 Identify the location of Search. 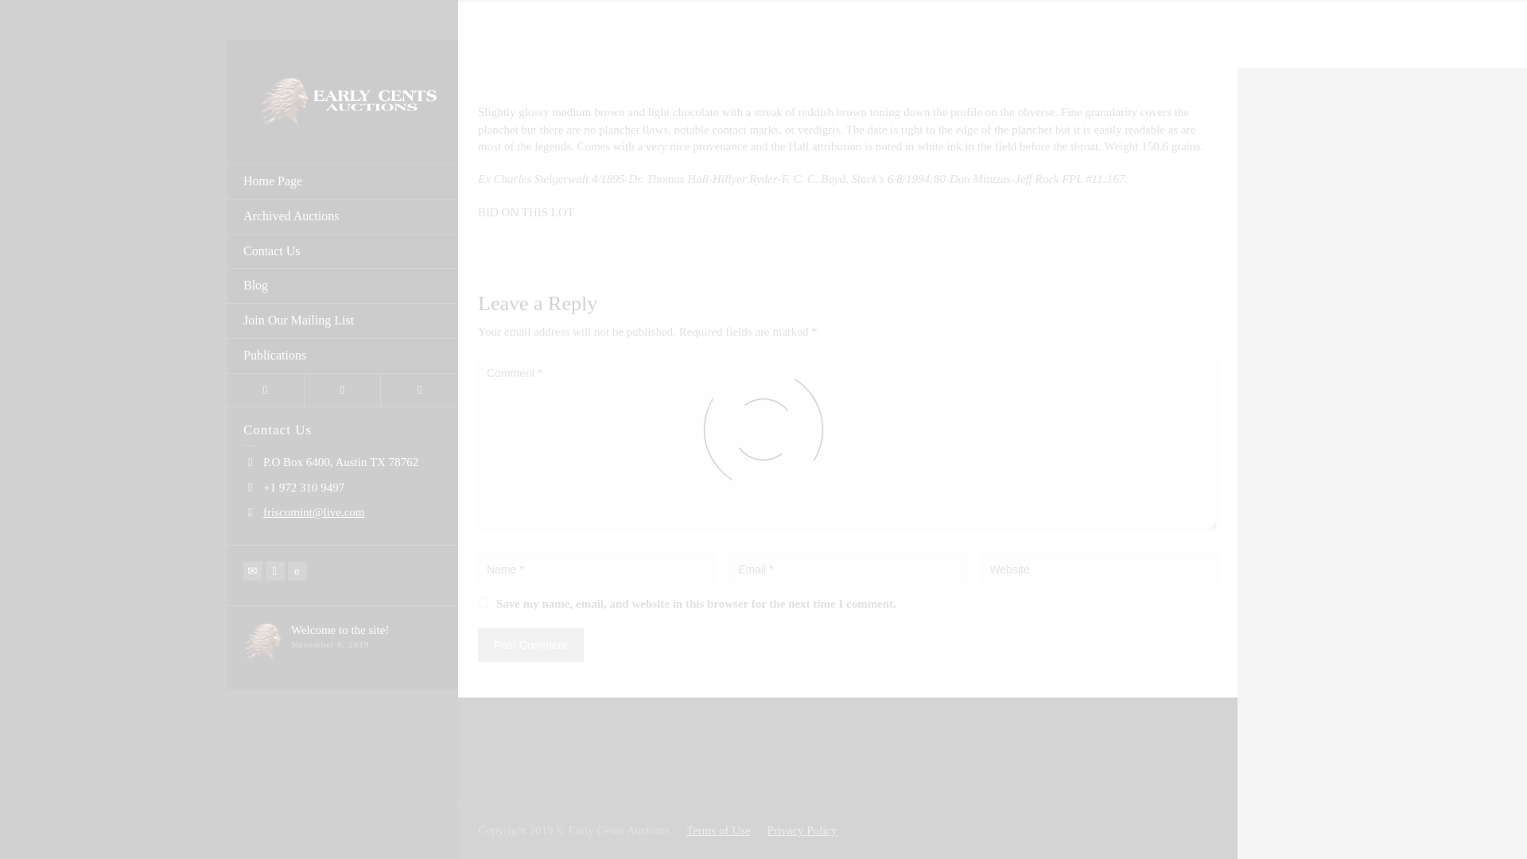
(419, 352).